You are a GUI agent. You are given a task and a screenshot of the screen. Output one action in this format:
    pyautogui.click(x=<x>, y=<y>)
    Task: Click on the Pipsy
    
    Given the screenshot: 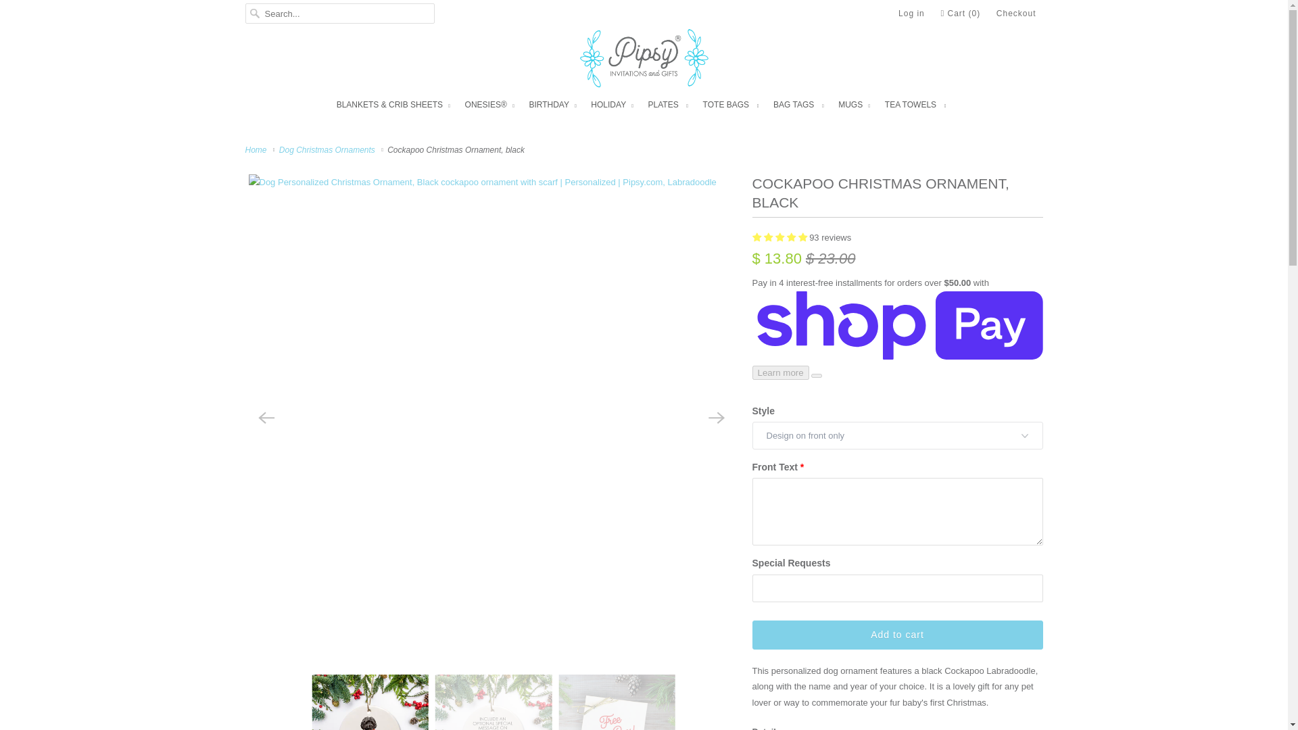 What is the action you would take?
    pyautogui.click(x=644, y=62)
    